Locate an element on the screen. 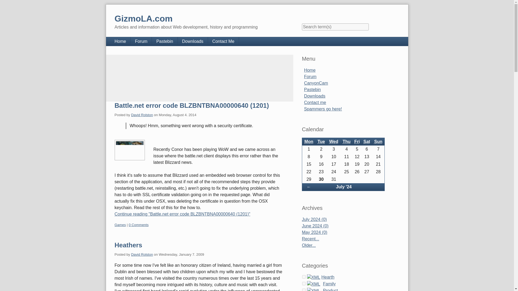  0 Comments is located at coordinates (139, 225).